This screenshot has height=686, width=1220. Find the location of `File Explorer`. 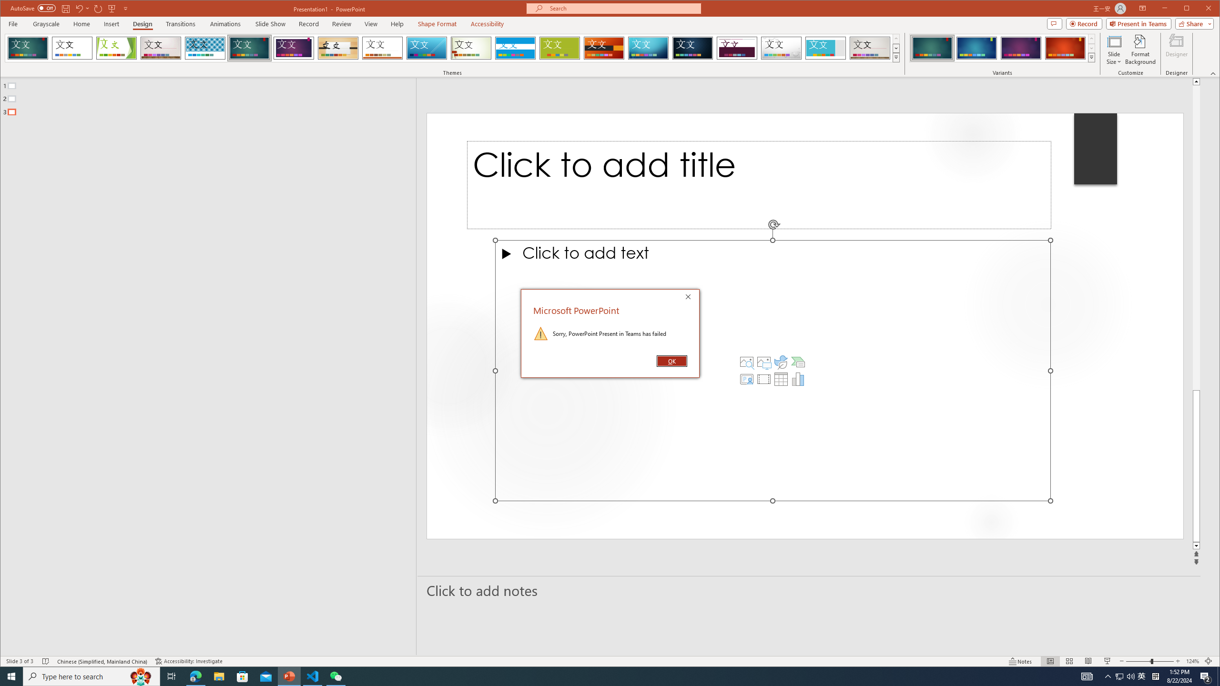

File Explorer is located at coordinates (219, 676).